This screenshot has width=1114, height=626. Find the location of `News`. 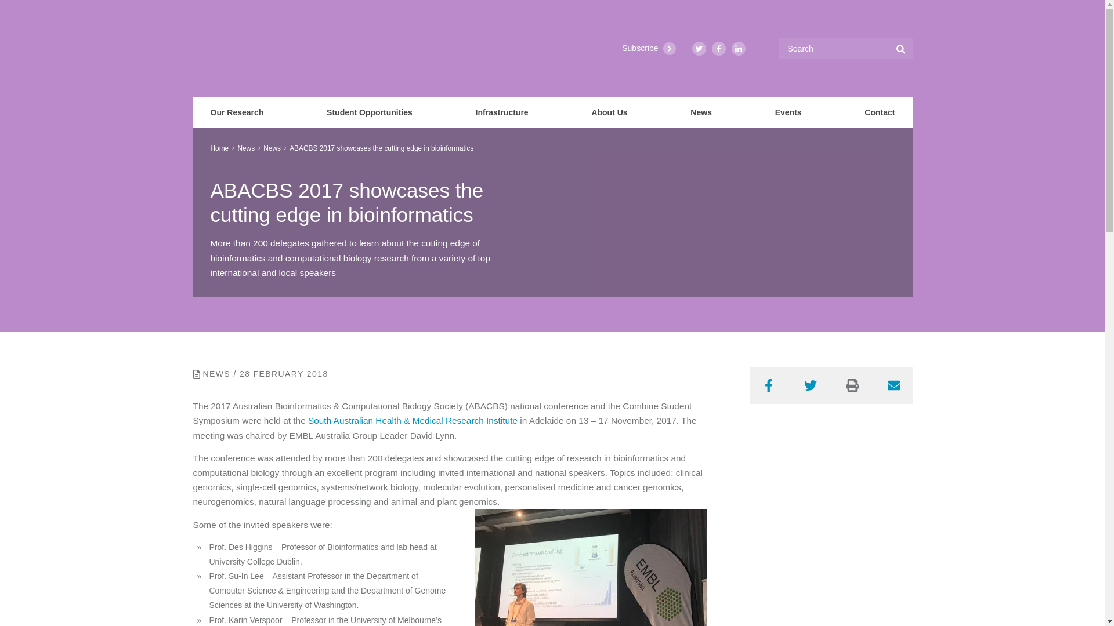

News is located at coordinates (701, 112).